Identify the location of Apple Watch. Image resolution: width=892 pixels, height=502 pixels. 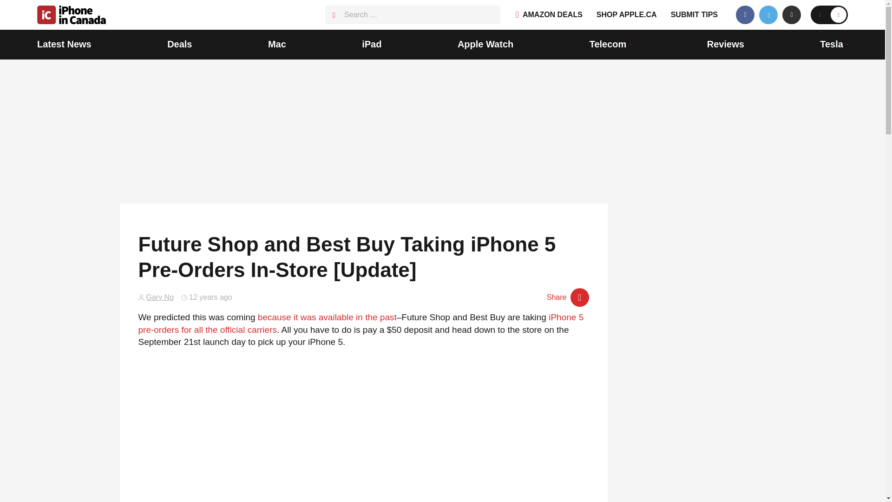
(485, 45).